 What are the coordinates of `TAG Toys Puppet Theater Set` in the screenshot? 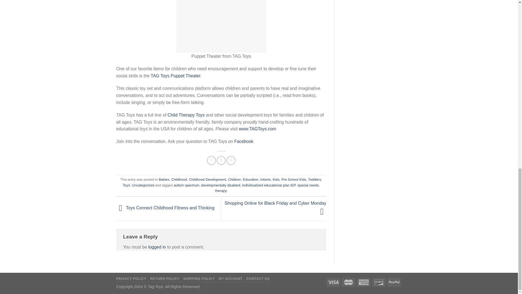 It's located at (175, 76).